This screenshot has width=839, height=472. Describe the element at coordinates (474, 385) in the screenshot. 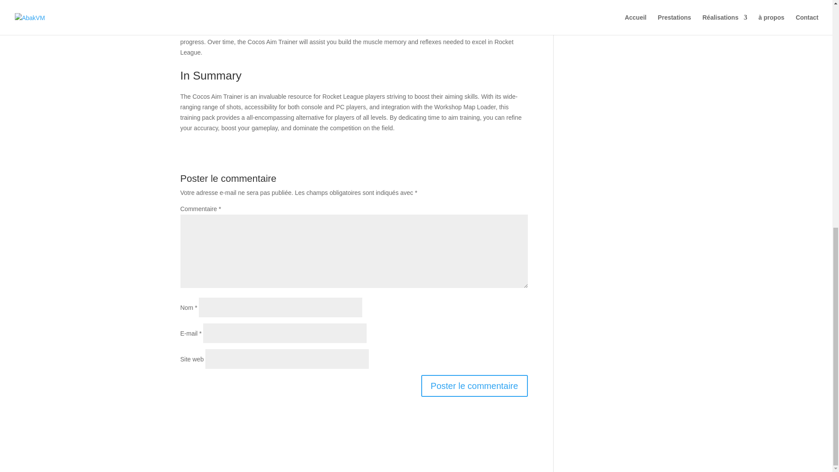

I see `Poster le commentaire` at that location.